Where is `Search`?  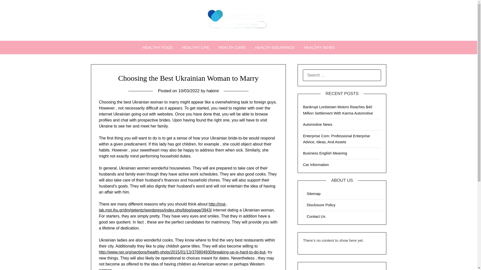 Search is located at coordinates (13, 7).